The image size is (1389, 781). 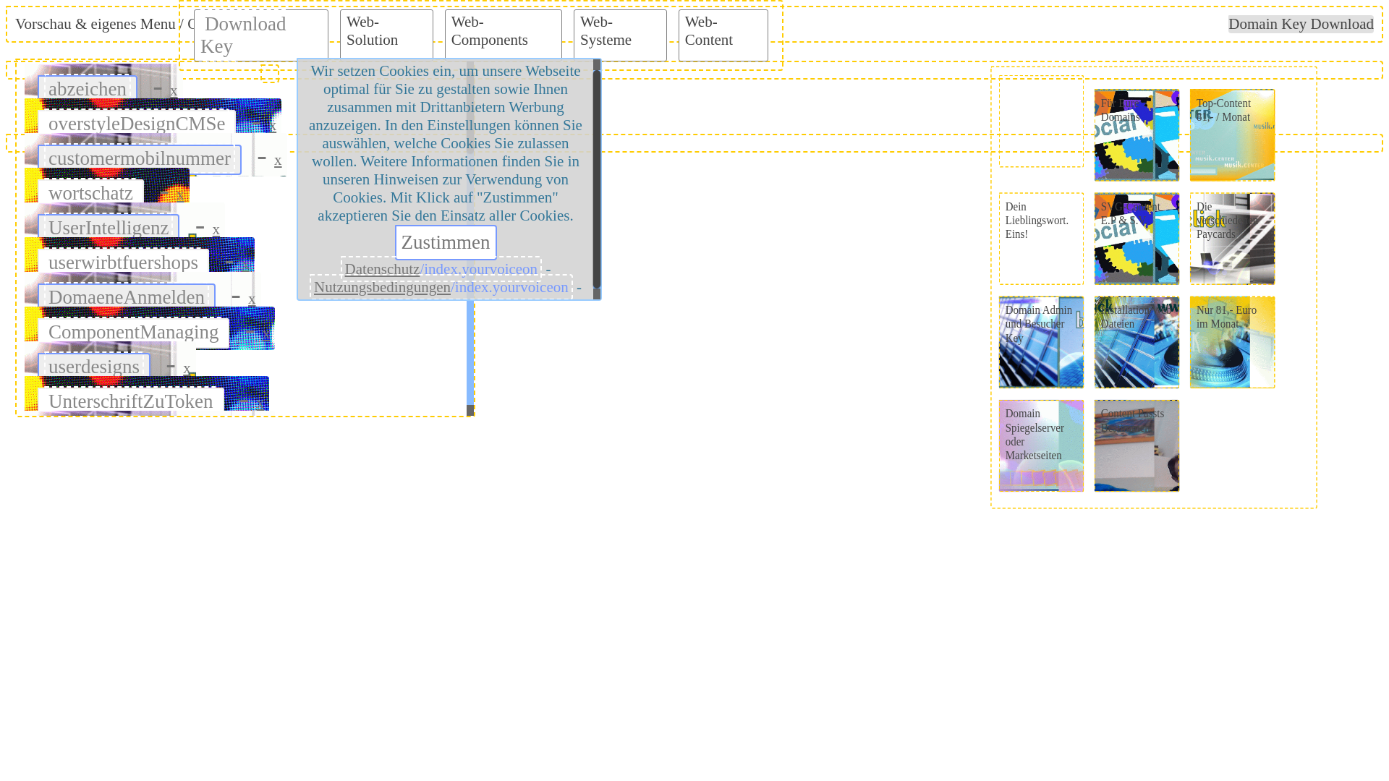 I want to click on x, so click(x=260, y=403).